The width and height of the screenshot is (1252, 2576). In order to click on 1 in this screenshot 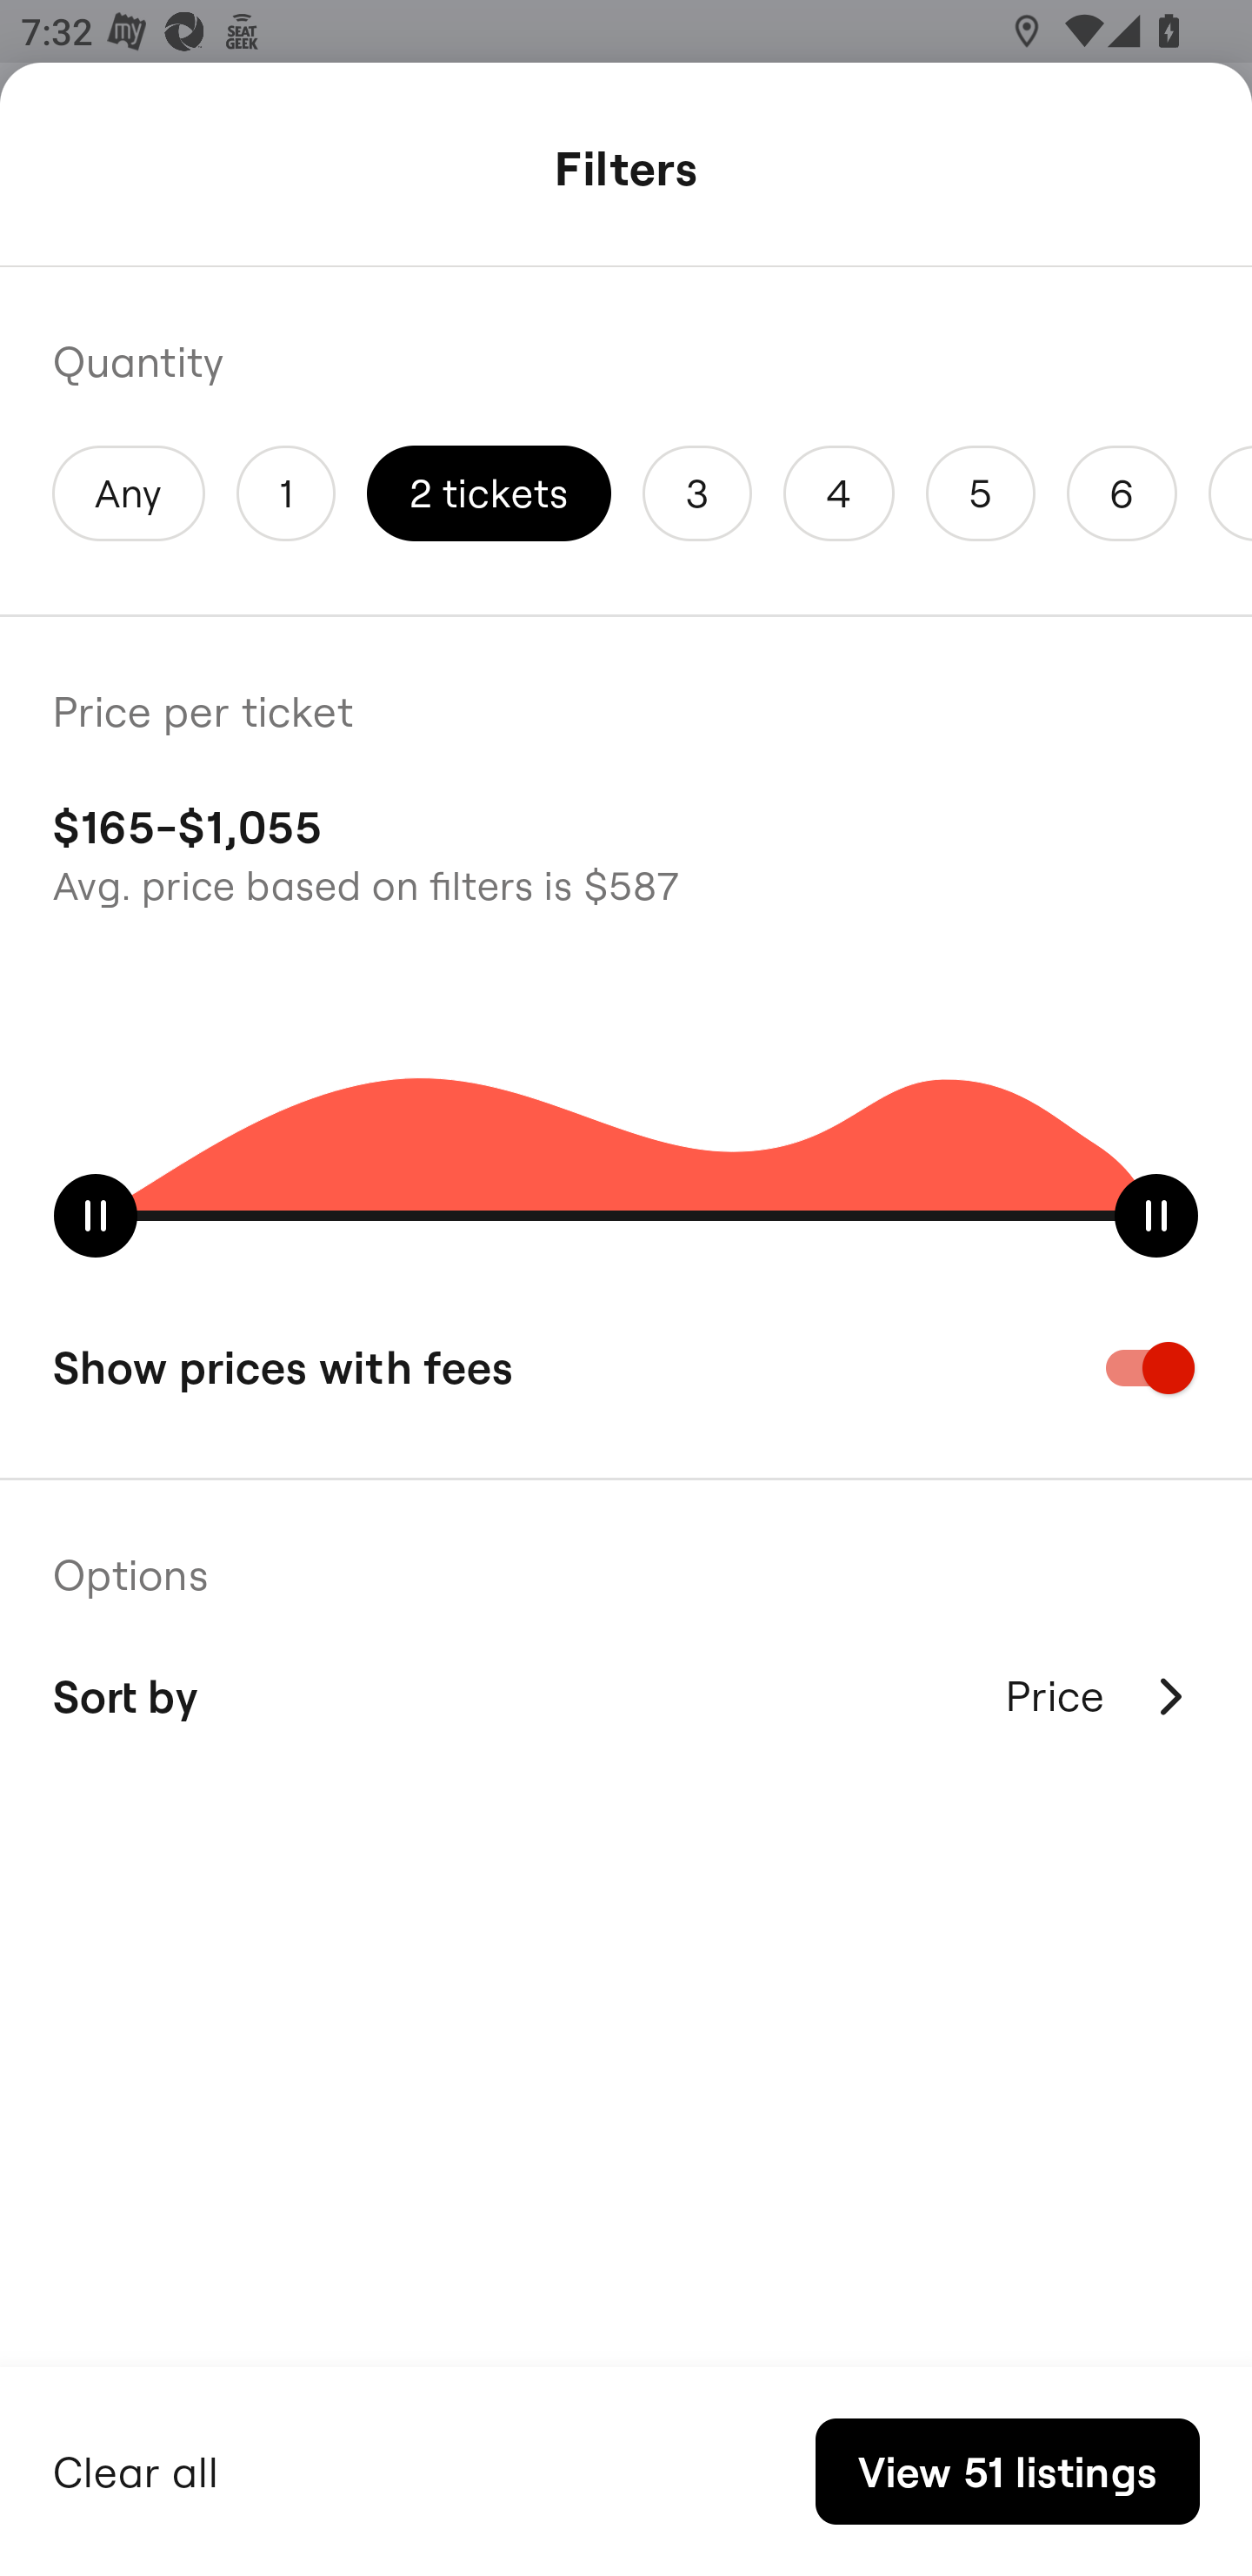, I will do `click(285, 493)`.